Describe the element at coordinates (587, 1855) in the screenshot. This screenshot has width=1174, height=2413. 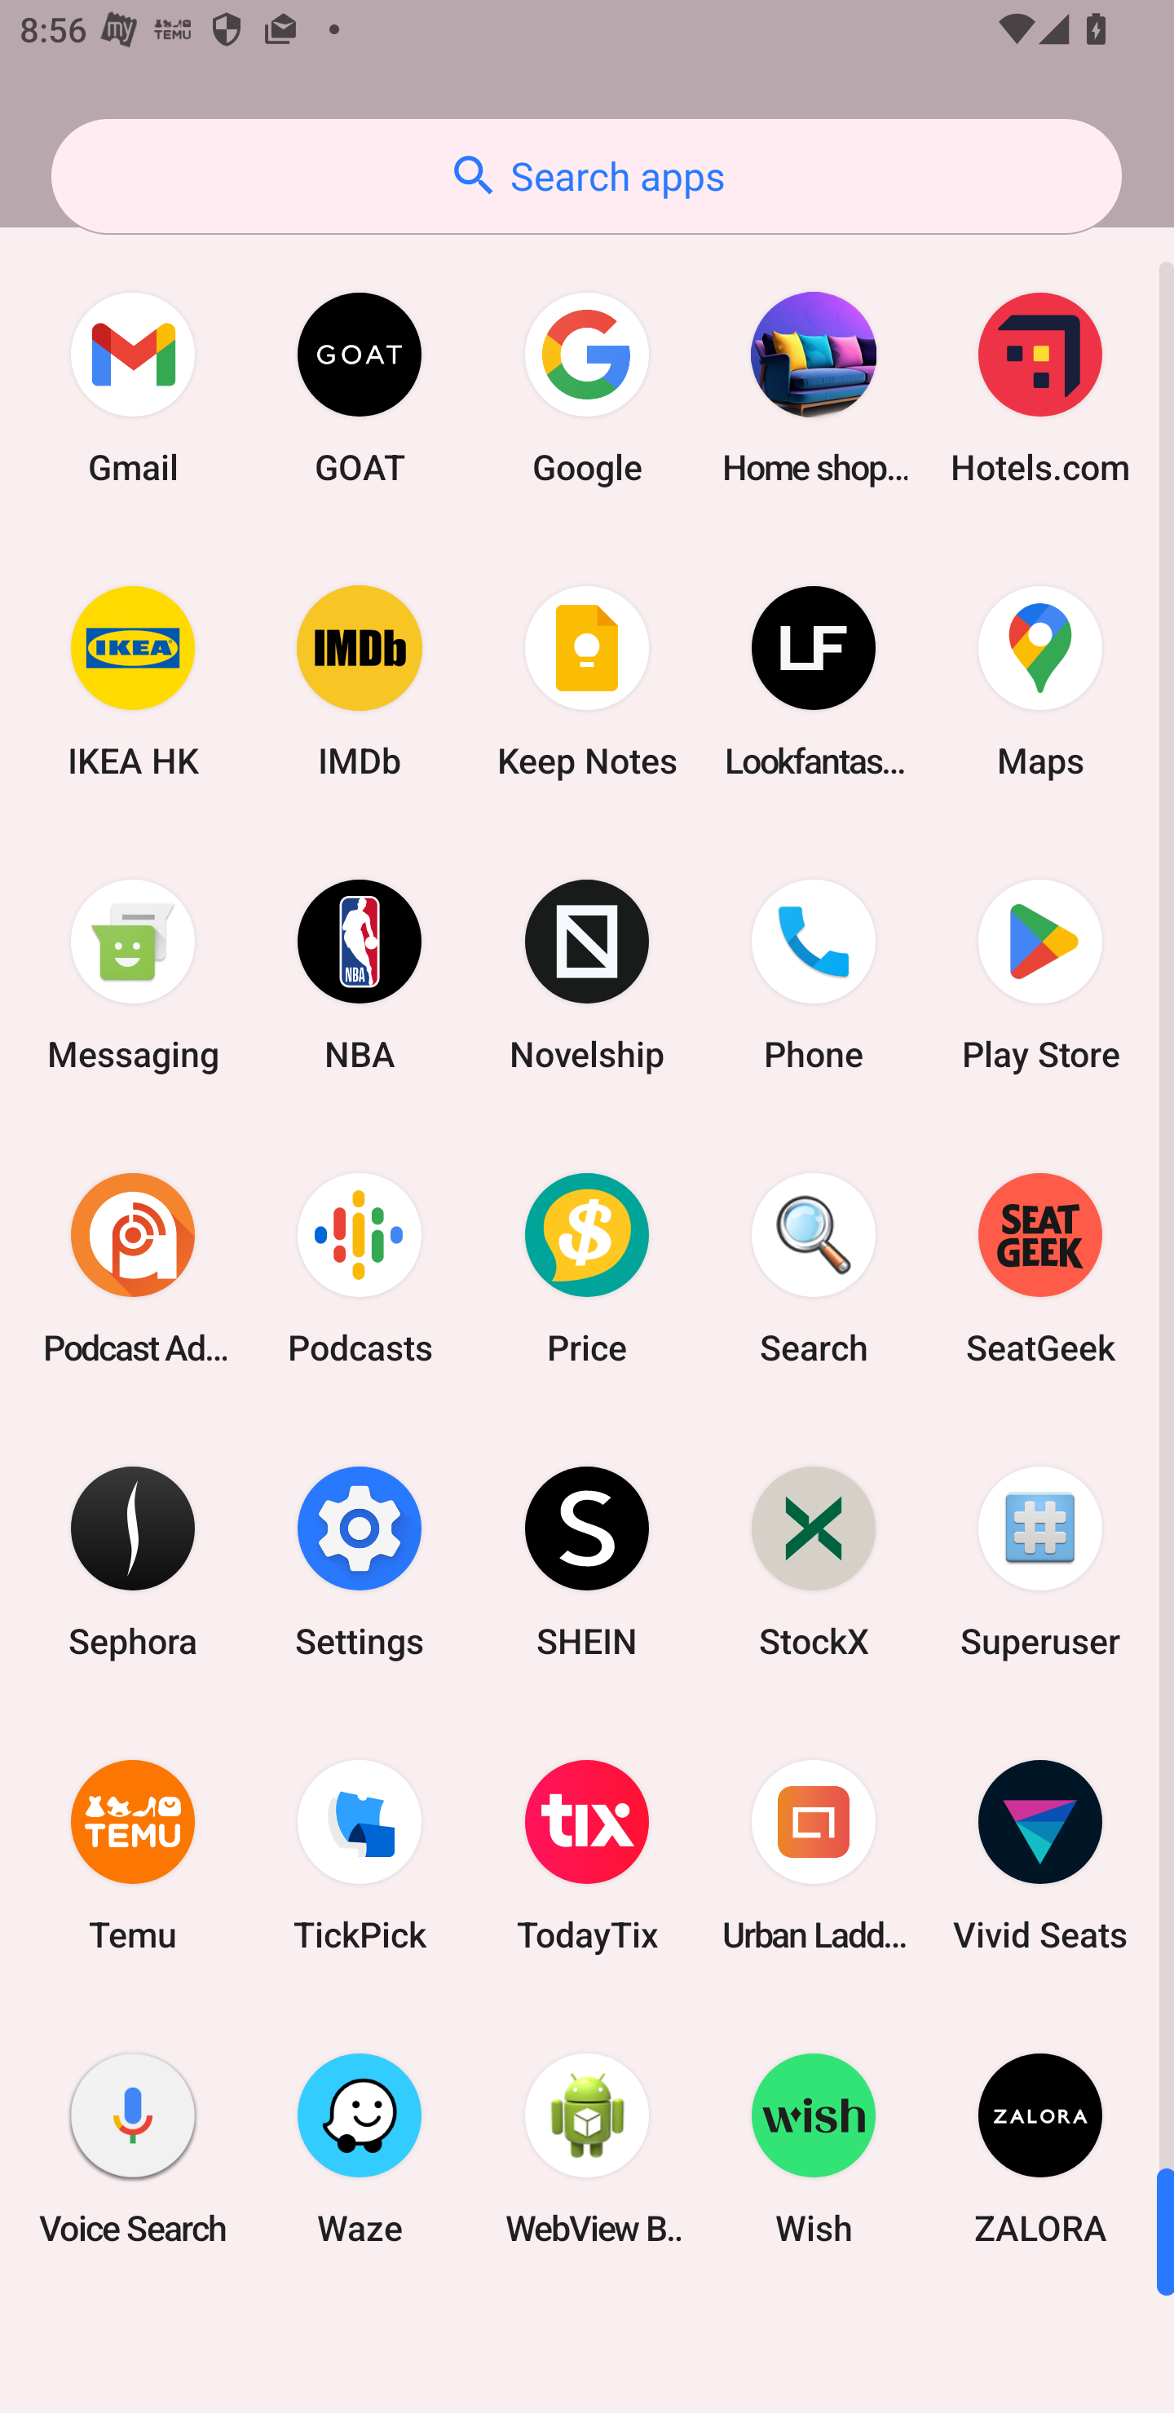
I see `TodayTix` at that location.